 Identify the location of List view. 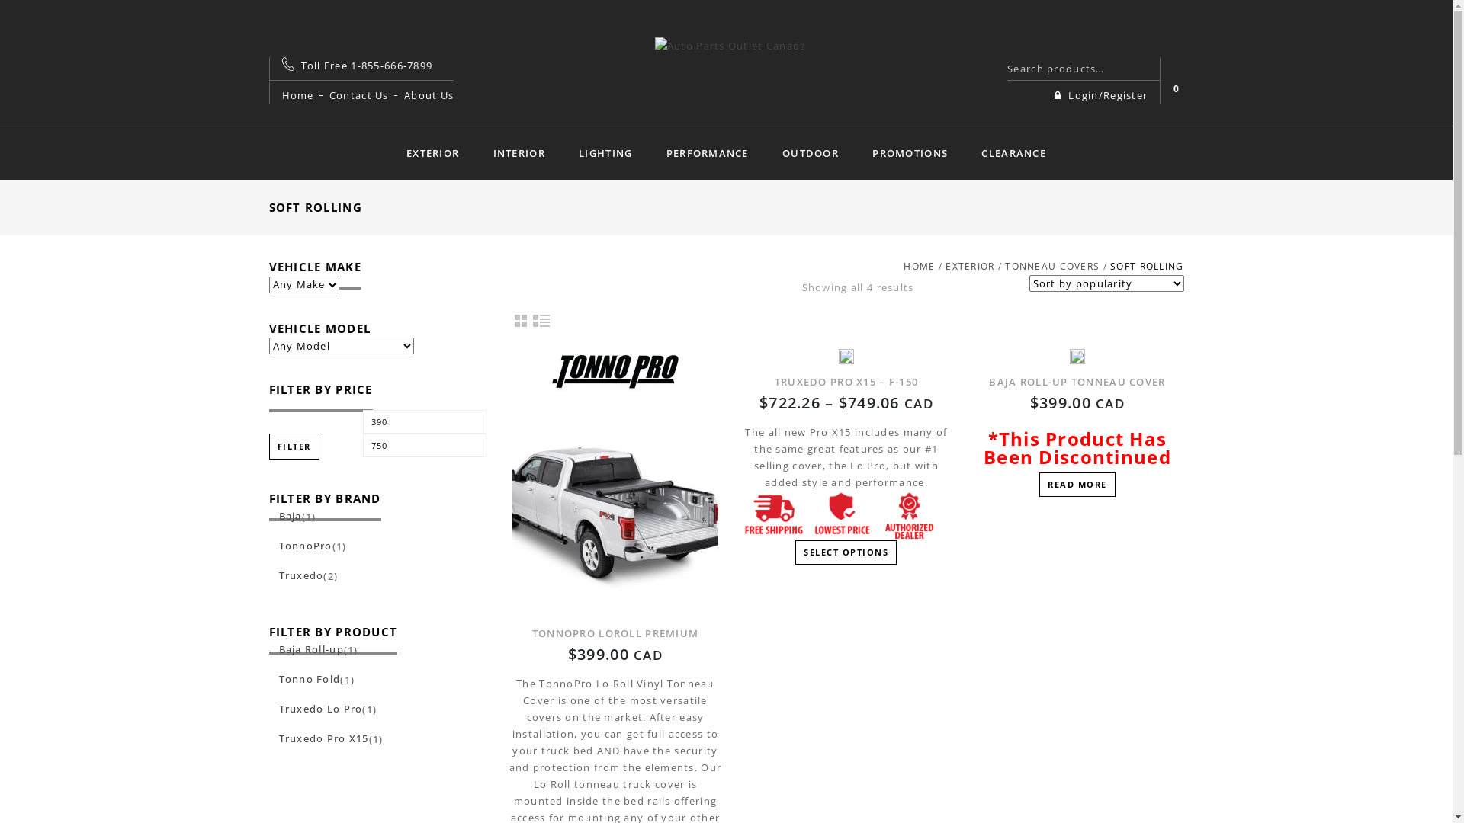
(541, 320).